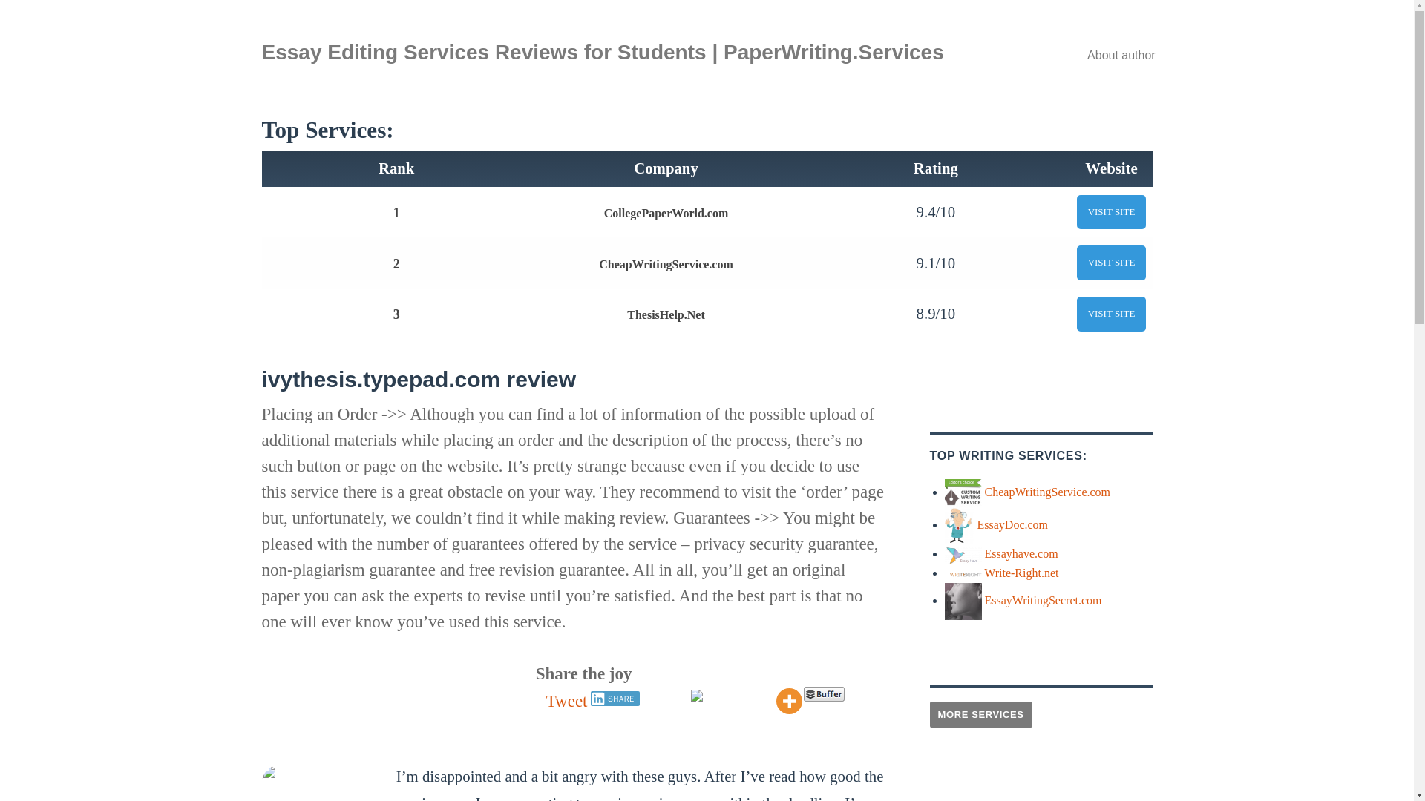 This screenshot has width=1425, height=801. I want to click on EssayDoc.com, so click(1012, 524).